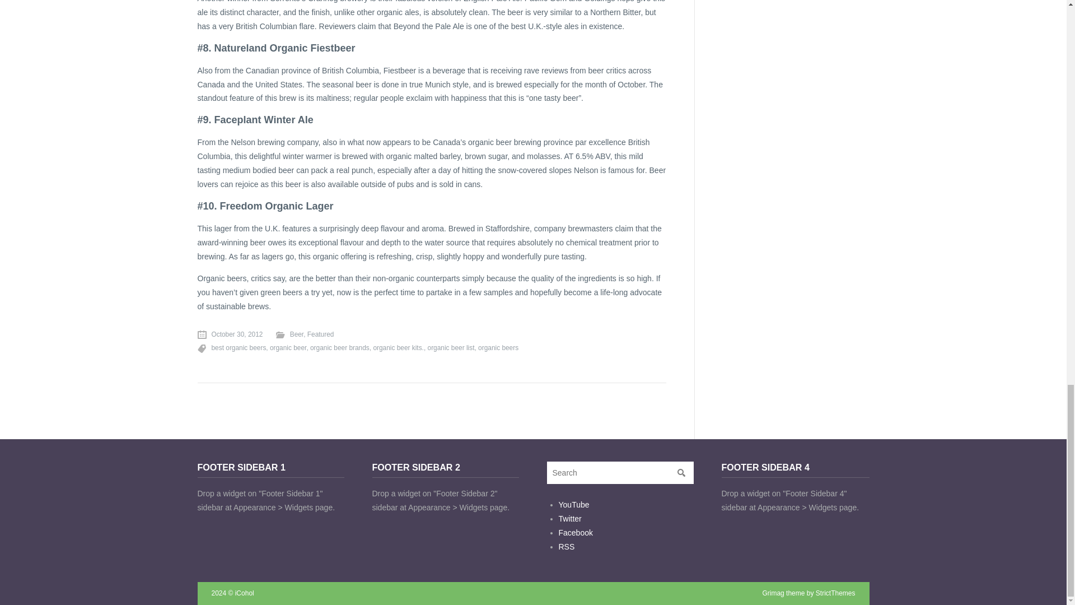  I want to click on StrictThemes, so click(835, 593).